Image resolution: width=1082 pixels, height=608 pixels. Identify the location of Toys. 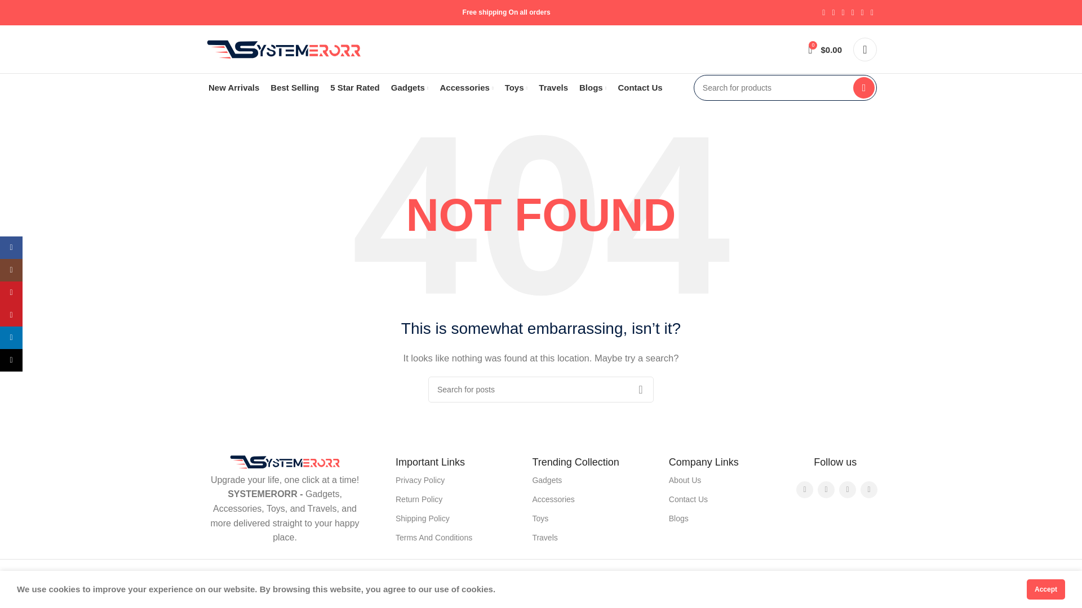
(516, 88).